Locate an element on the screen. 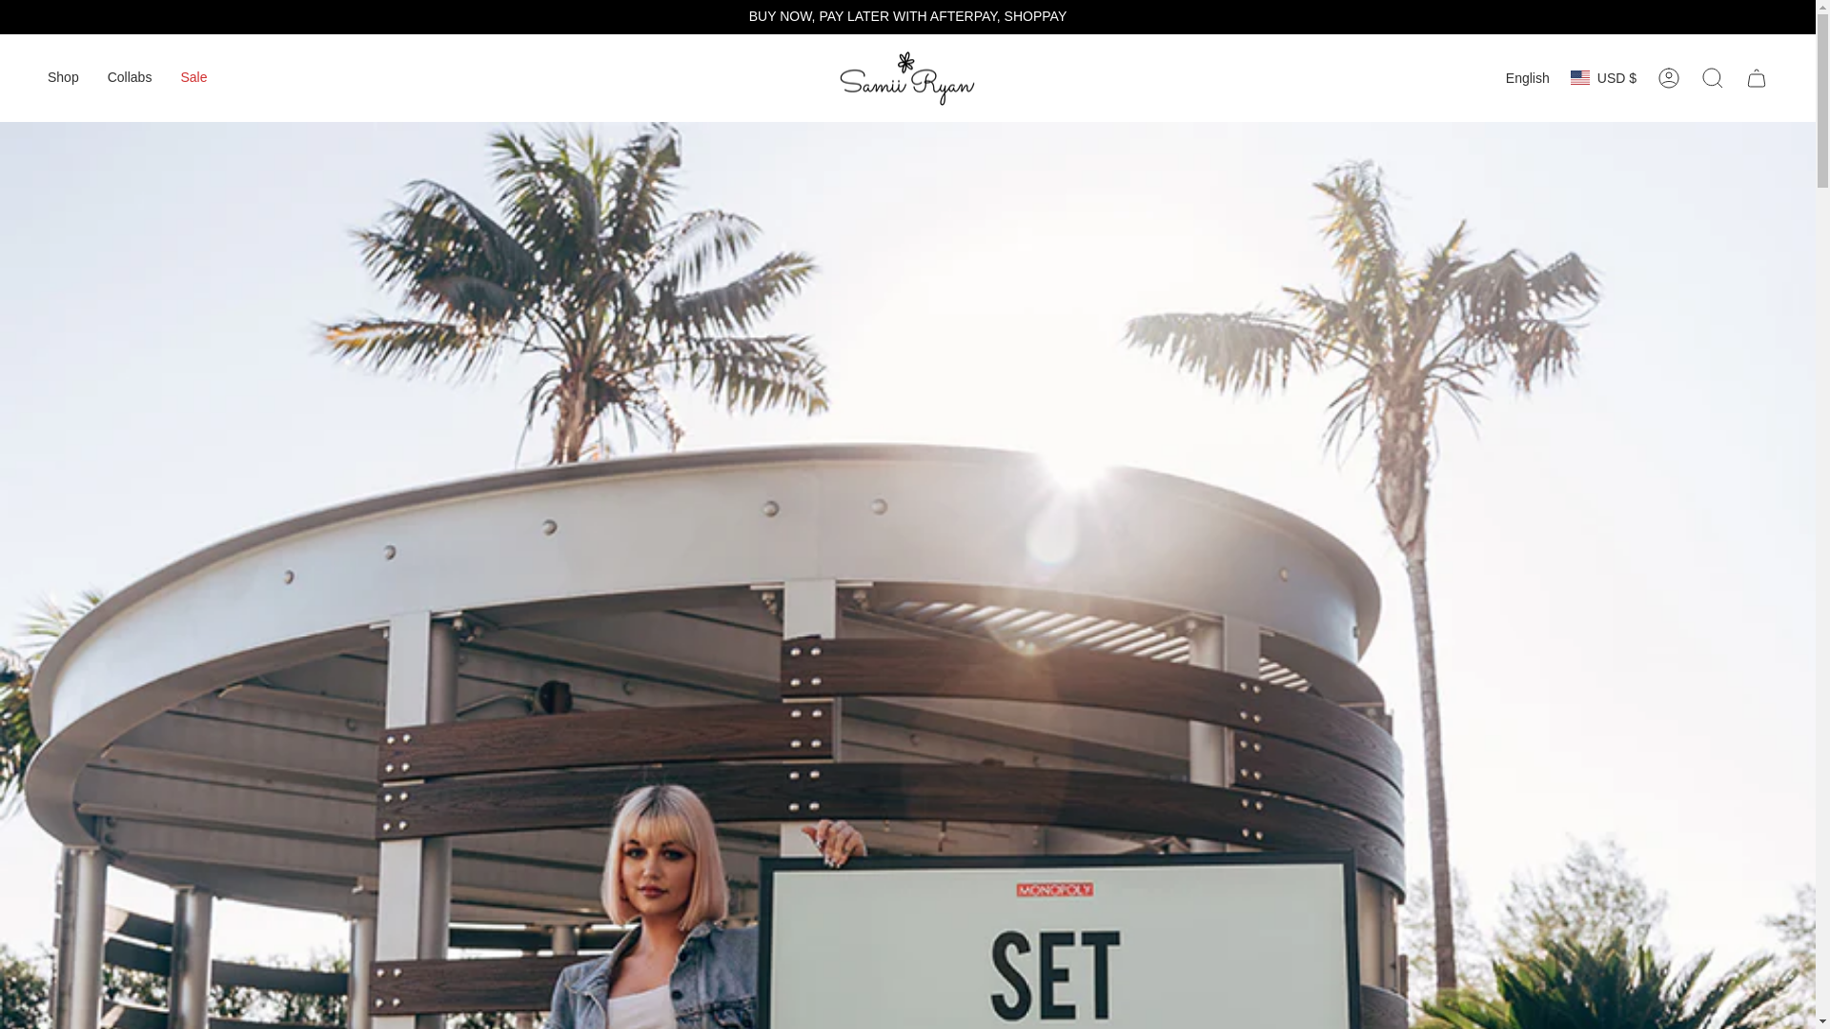  Search is located at coordinates (1713, 78).